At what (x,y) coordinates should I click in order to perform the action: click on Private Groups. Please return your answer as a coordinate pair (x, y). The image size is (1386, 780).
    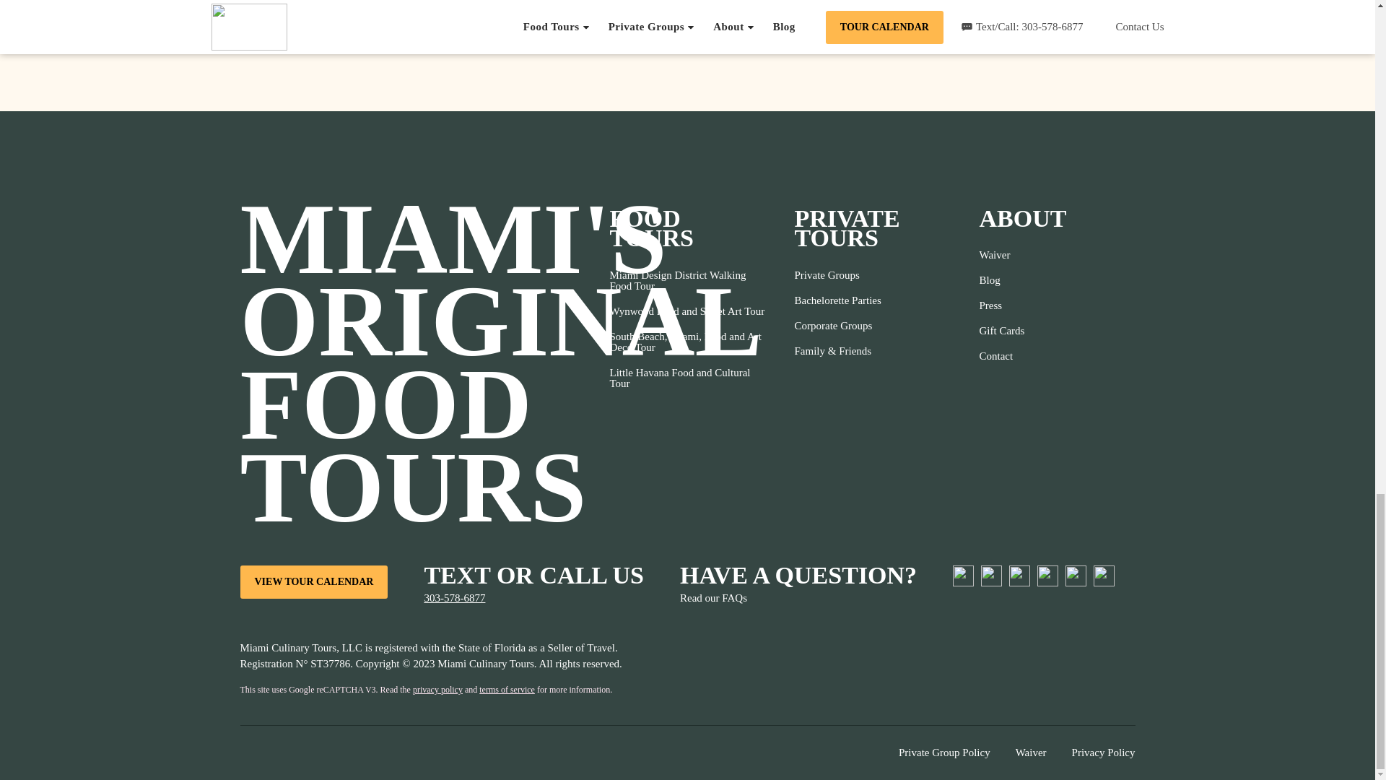
    Looking at the image, I should click on (837, 274).